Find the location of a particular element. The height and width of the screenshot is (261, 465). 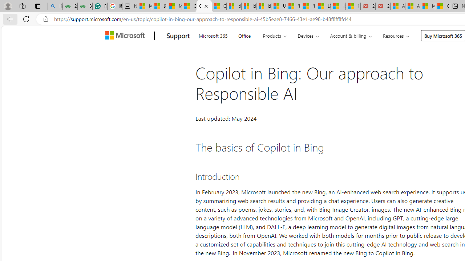

Office is located at coordinates (244, 35).